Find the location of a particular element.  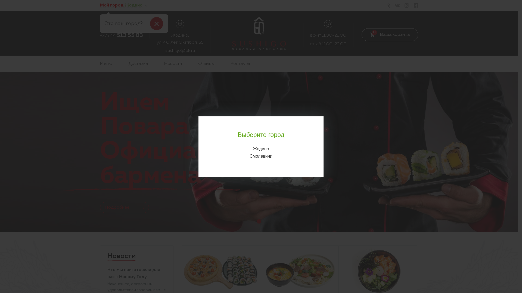

+375 44 513 55 83 is located at coordinates (122, 36).